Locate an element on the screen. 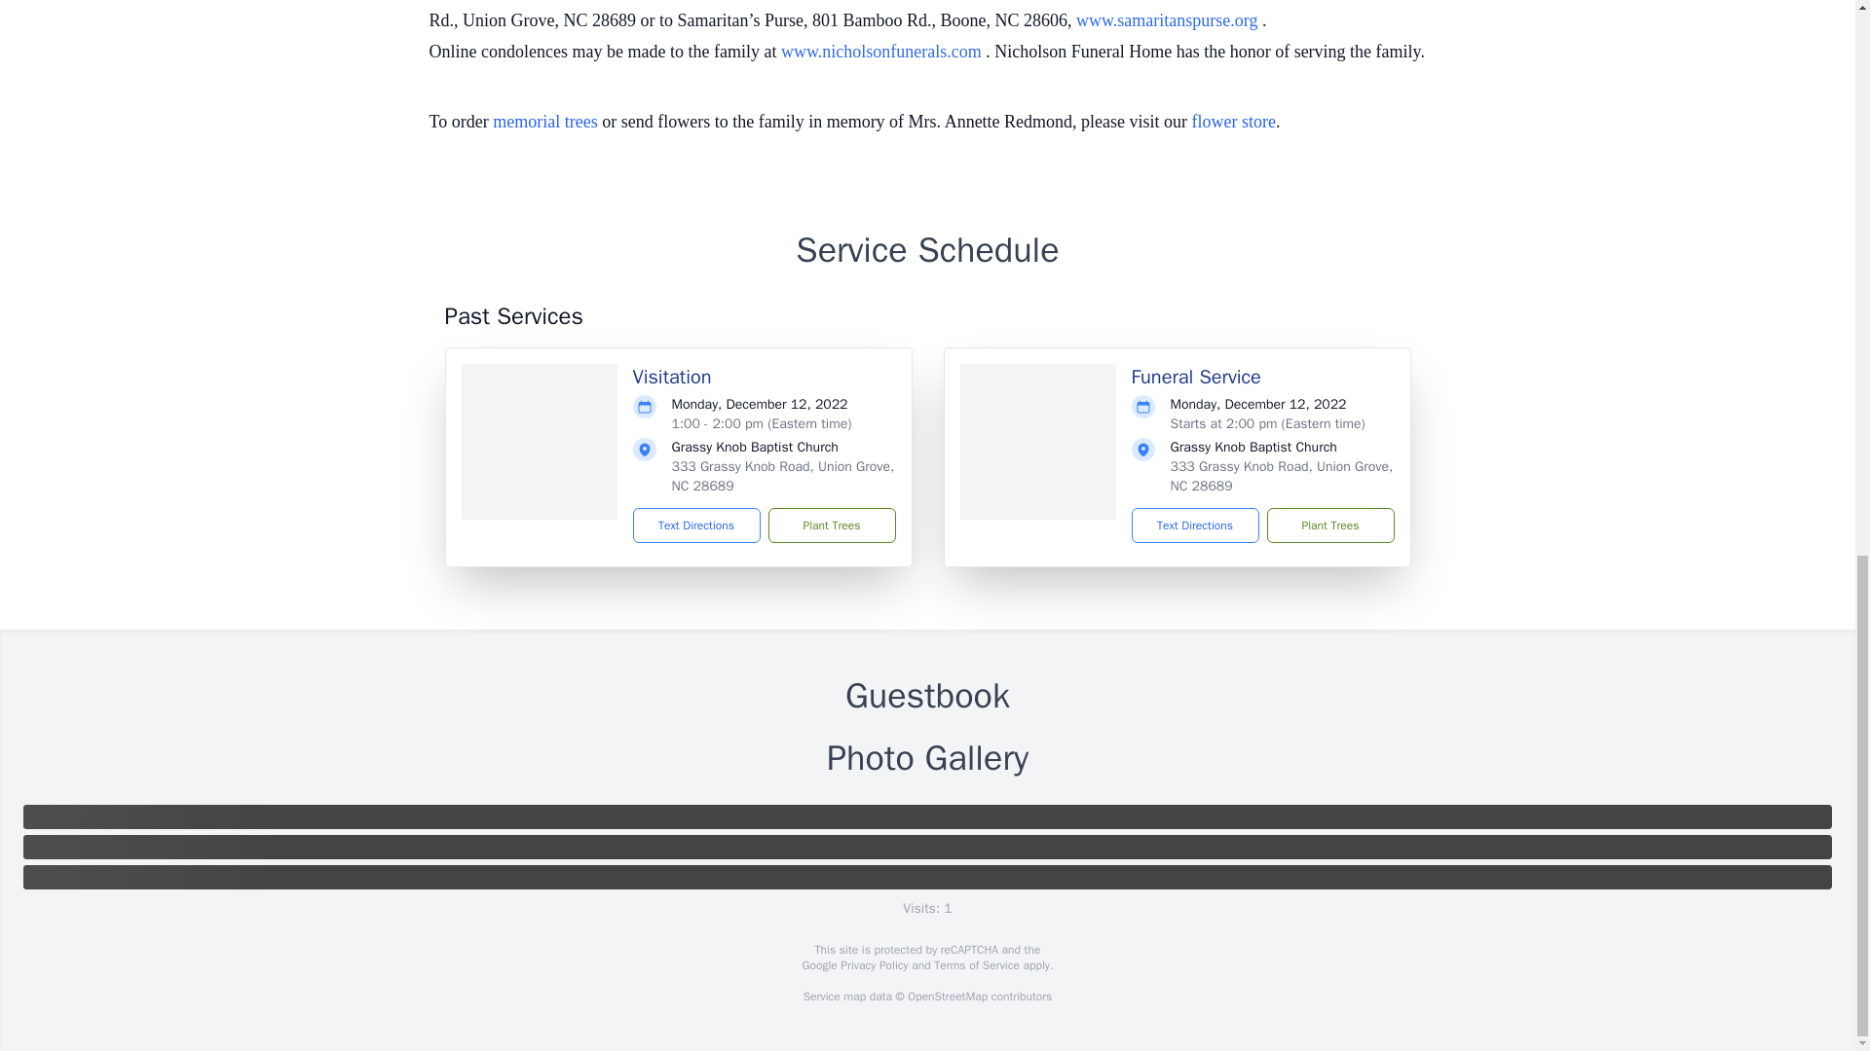 The image size is (1870, 1051). Text Directions is located at coordinates (697, 525).